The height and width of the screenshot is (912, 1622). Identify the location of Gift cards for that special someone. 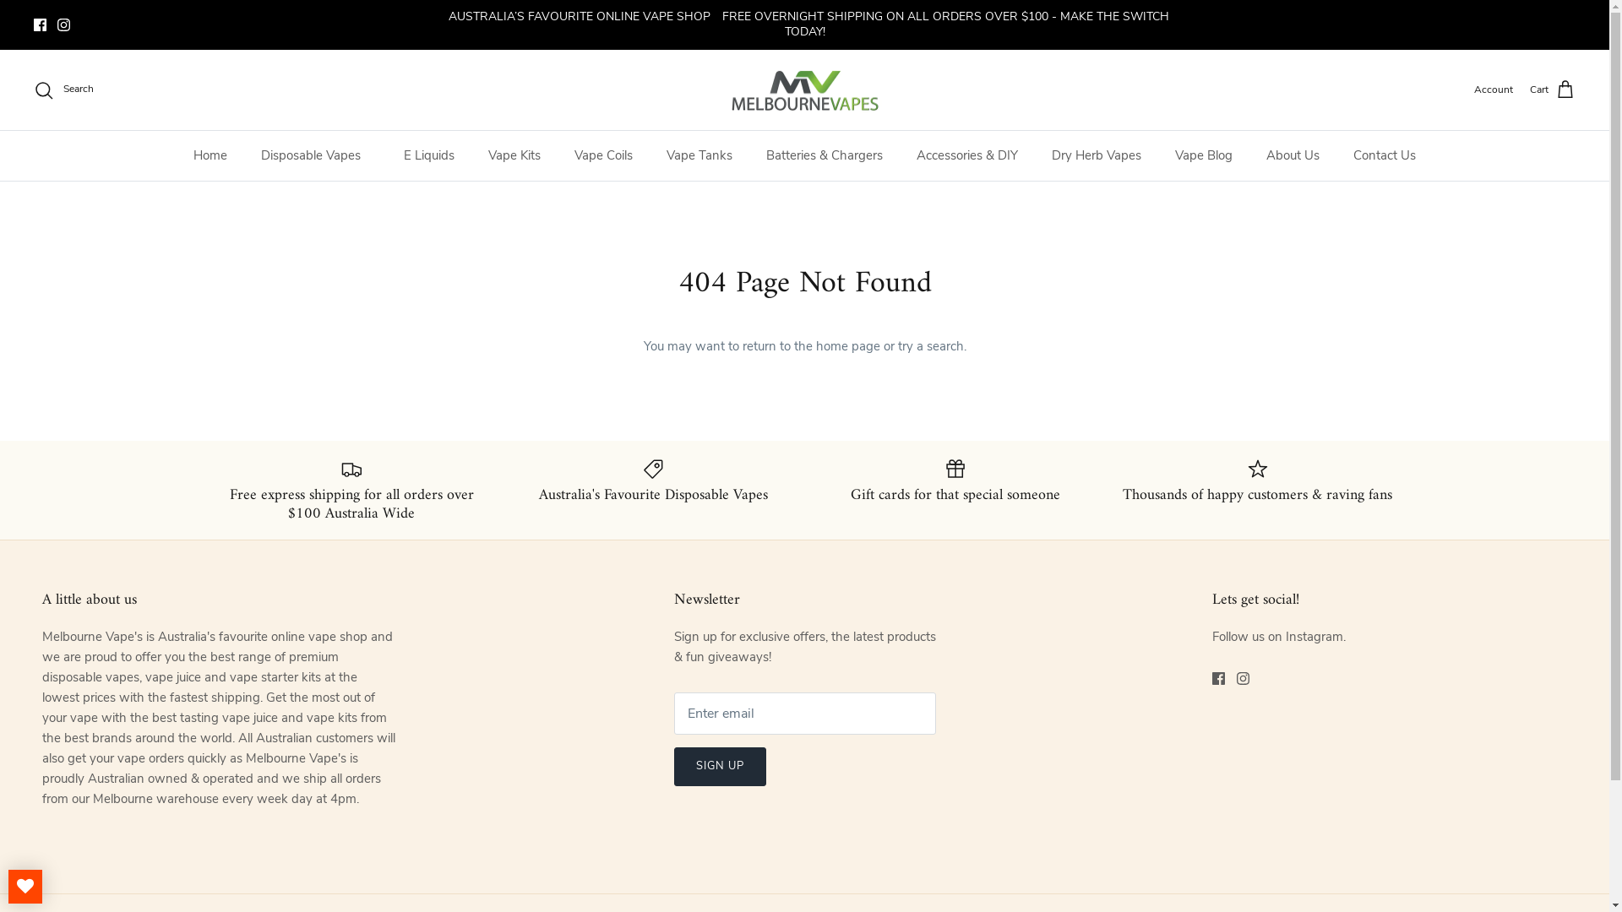
(956, 481).